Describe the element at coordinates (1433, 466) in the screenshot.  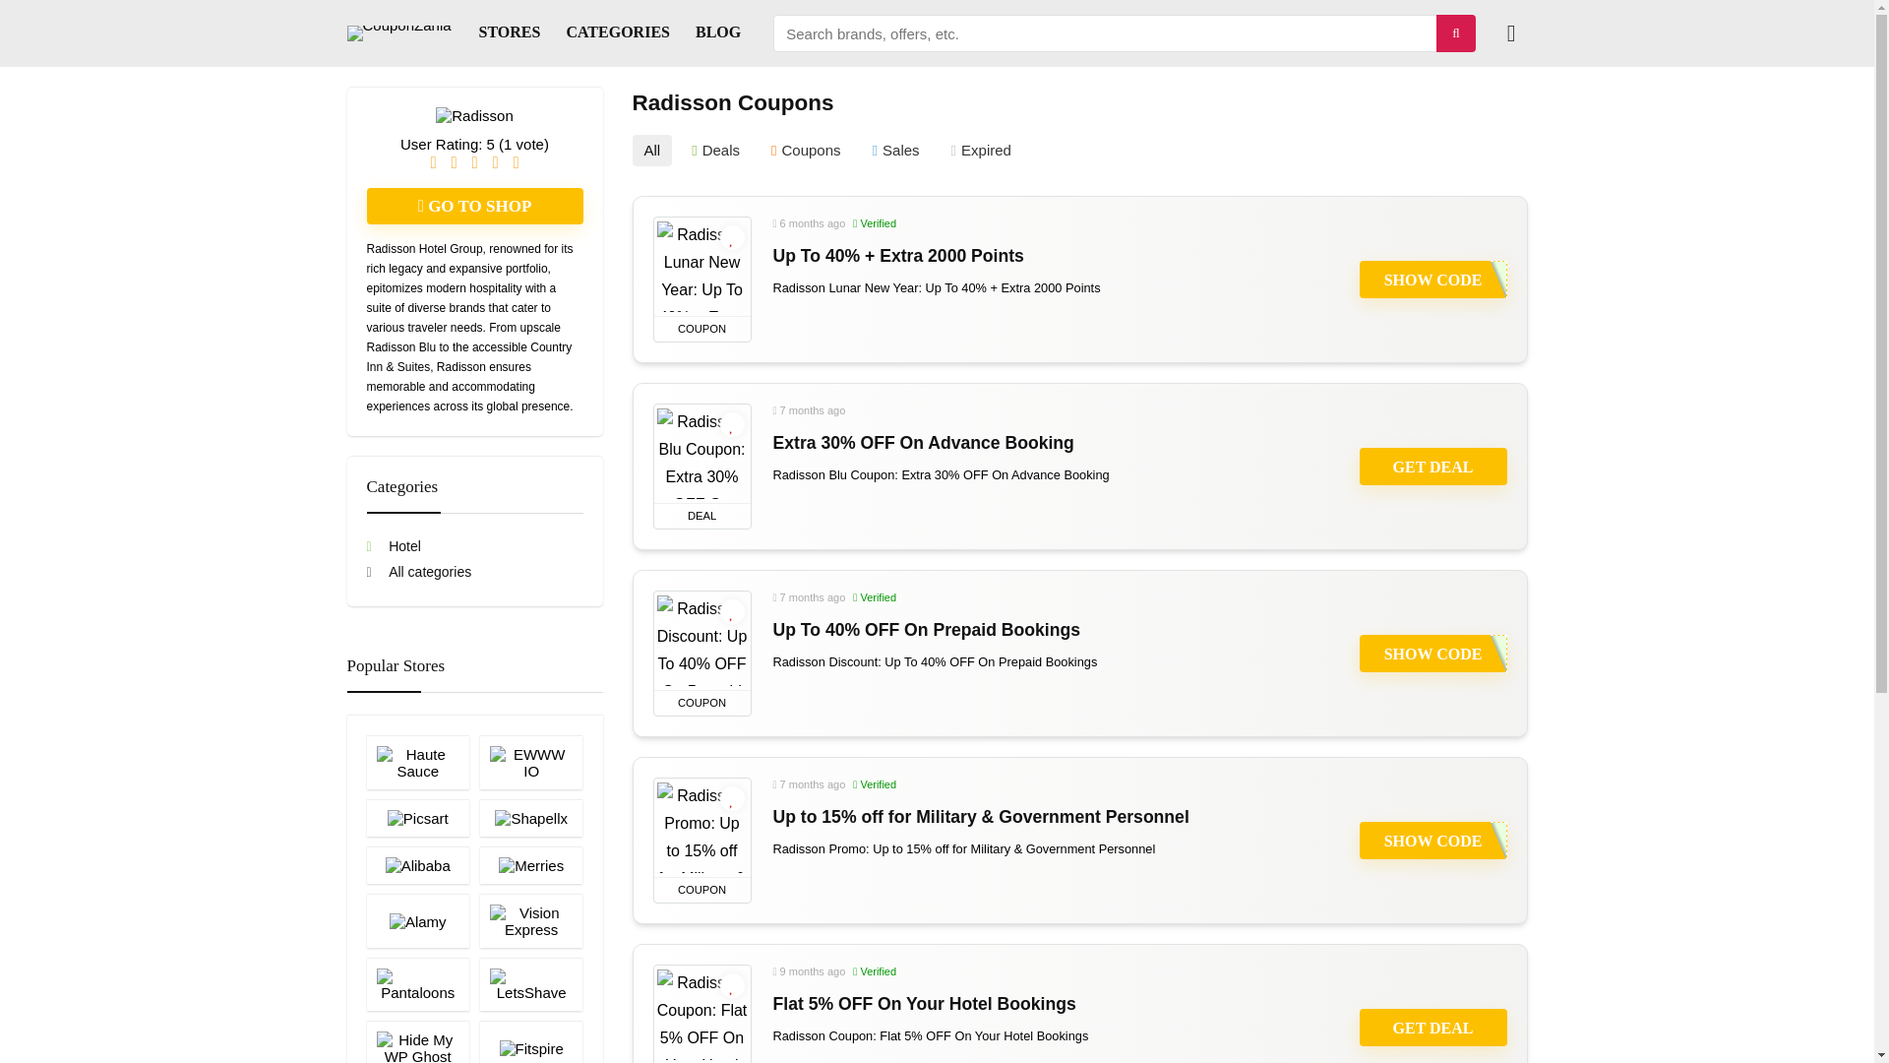
I see `GET DEAL` at that location.